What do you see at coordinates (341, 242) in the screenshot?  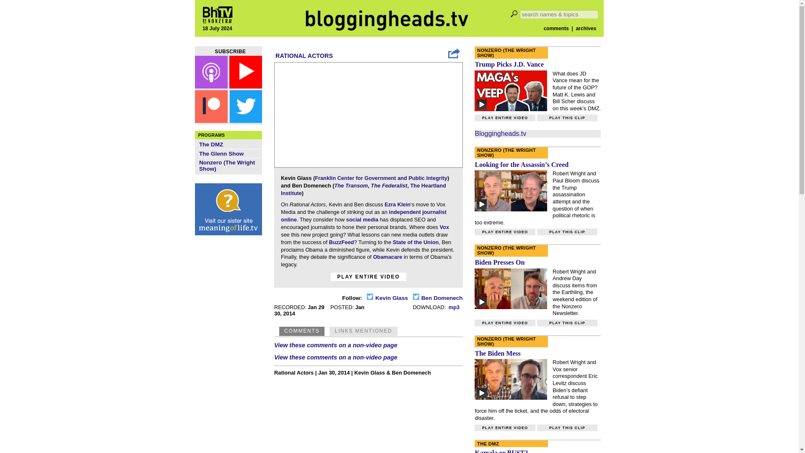 I see `BuzzFeed` at bounding box center [341, 242].